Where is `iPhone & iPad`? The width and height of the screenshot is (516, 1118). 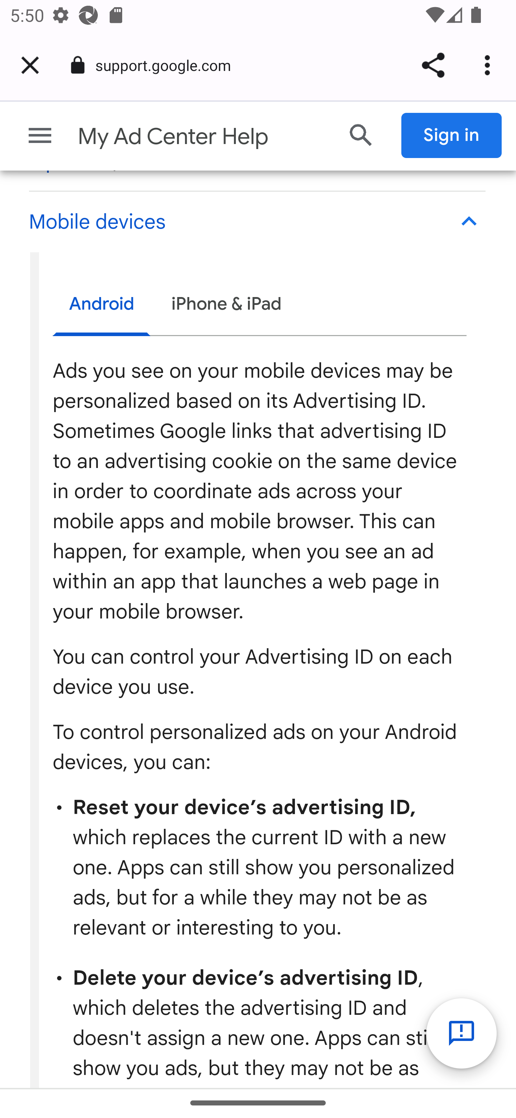
iPhone & iPad is located at coordinates (226, 304).